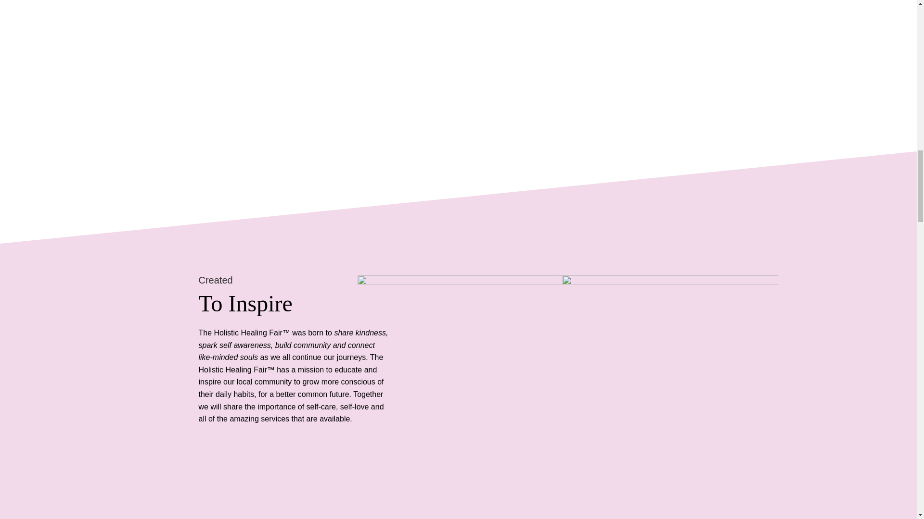  Describe the element at coordinates (670, 383) in the screenshot. I see `estate-planning-75` at that location.